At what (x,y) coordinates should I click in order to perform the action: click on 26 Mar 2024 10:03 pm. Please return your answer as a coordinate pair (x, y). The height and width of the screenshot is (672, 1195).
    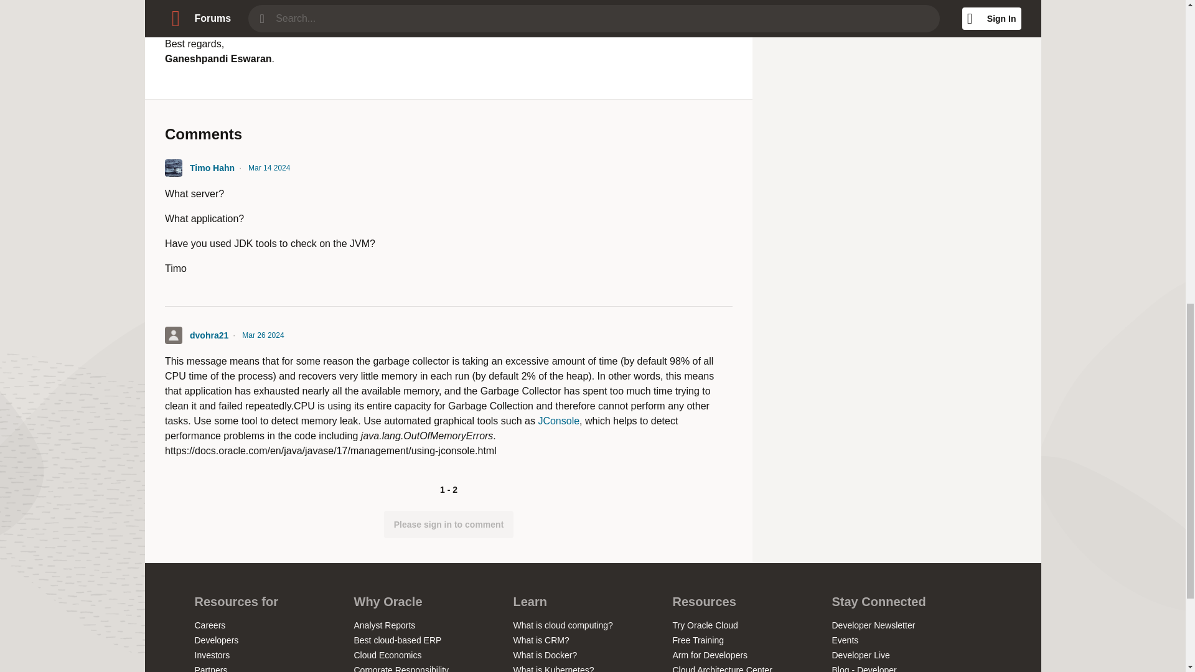
    Looking at the image, I should click on (263, 335).